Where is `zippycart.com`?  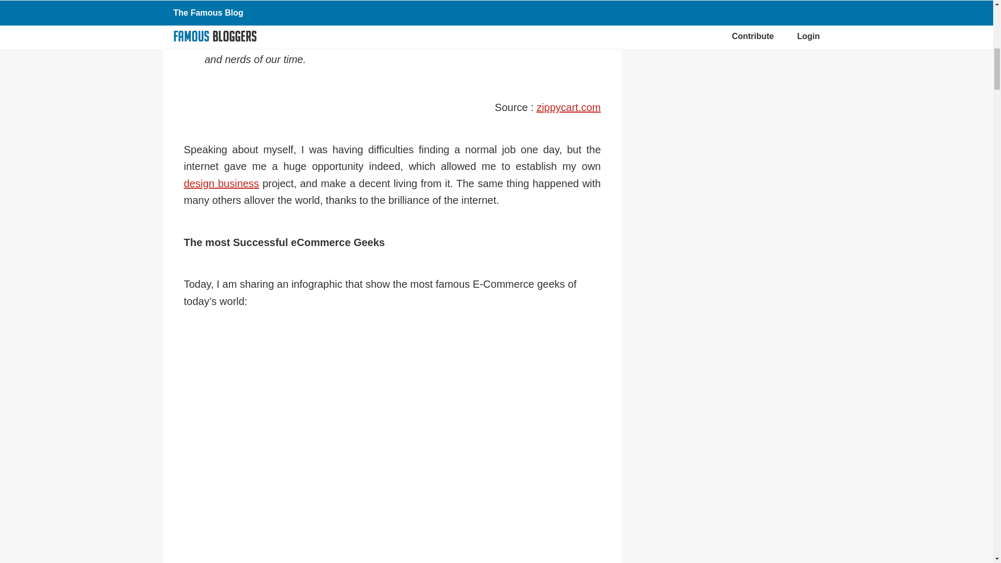
zippycart.com is located at coordinates (568, 107).